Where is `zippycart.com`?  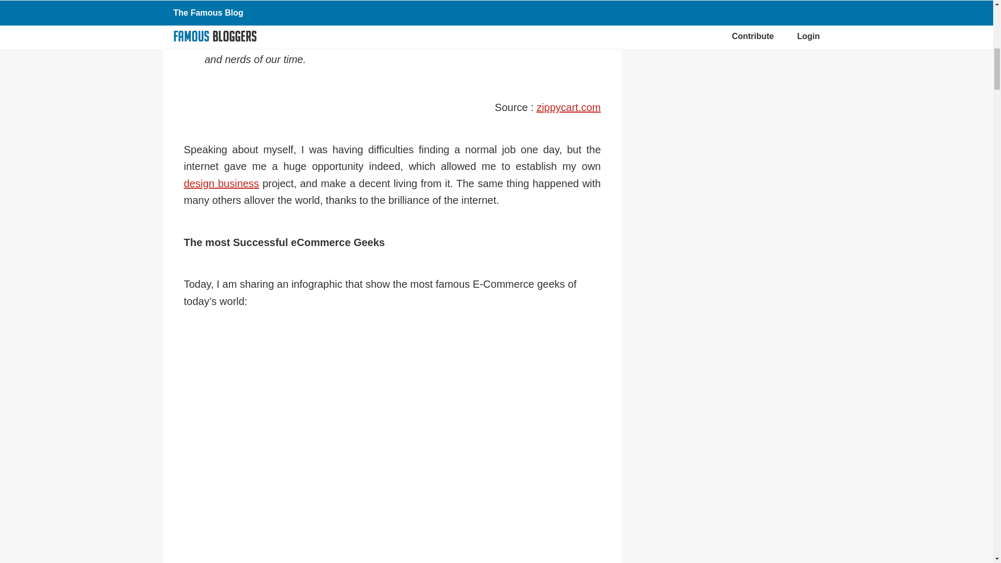
zippycart.com is located at coordinates (568, 107).